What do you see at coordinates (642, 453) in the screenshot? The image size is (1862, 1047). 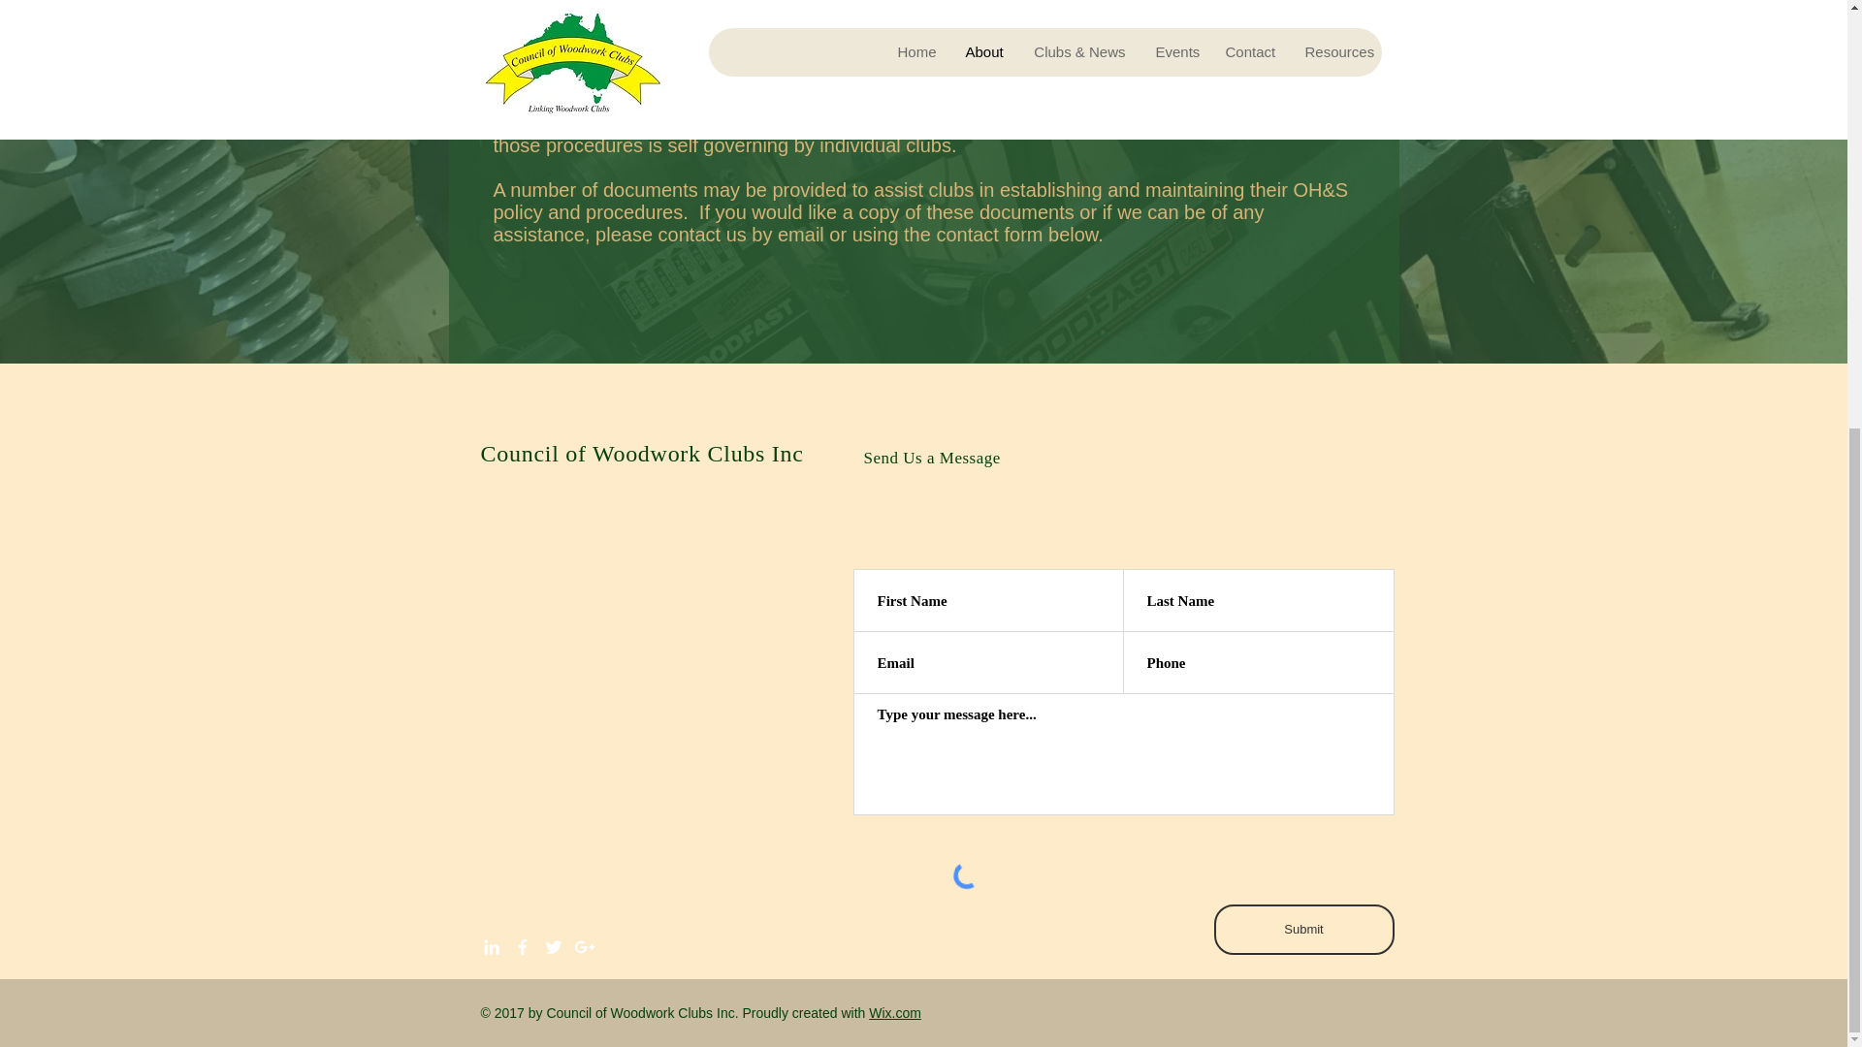 I see `Council of Woodwork Clubs Inc` at bounding box center [642, 453].